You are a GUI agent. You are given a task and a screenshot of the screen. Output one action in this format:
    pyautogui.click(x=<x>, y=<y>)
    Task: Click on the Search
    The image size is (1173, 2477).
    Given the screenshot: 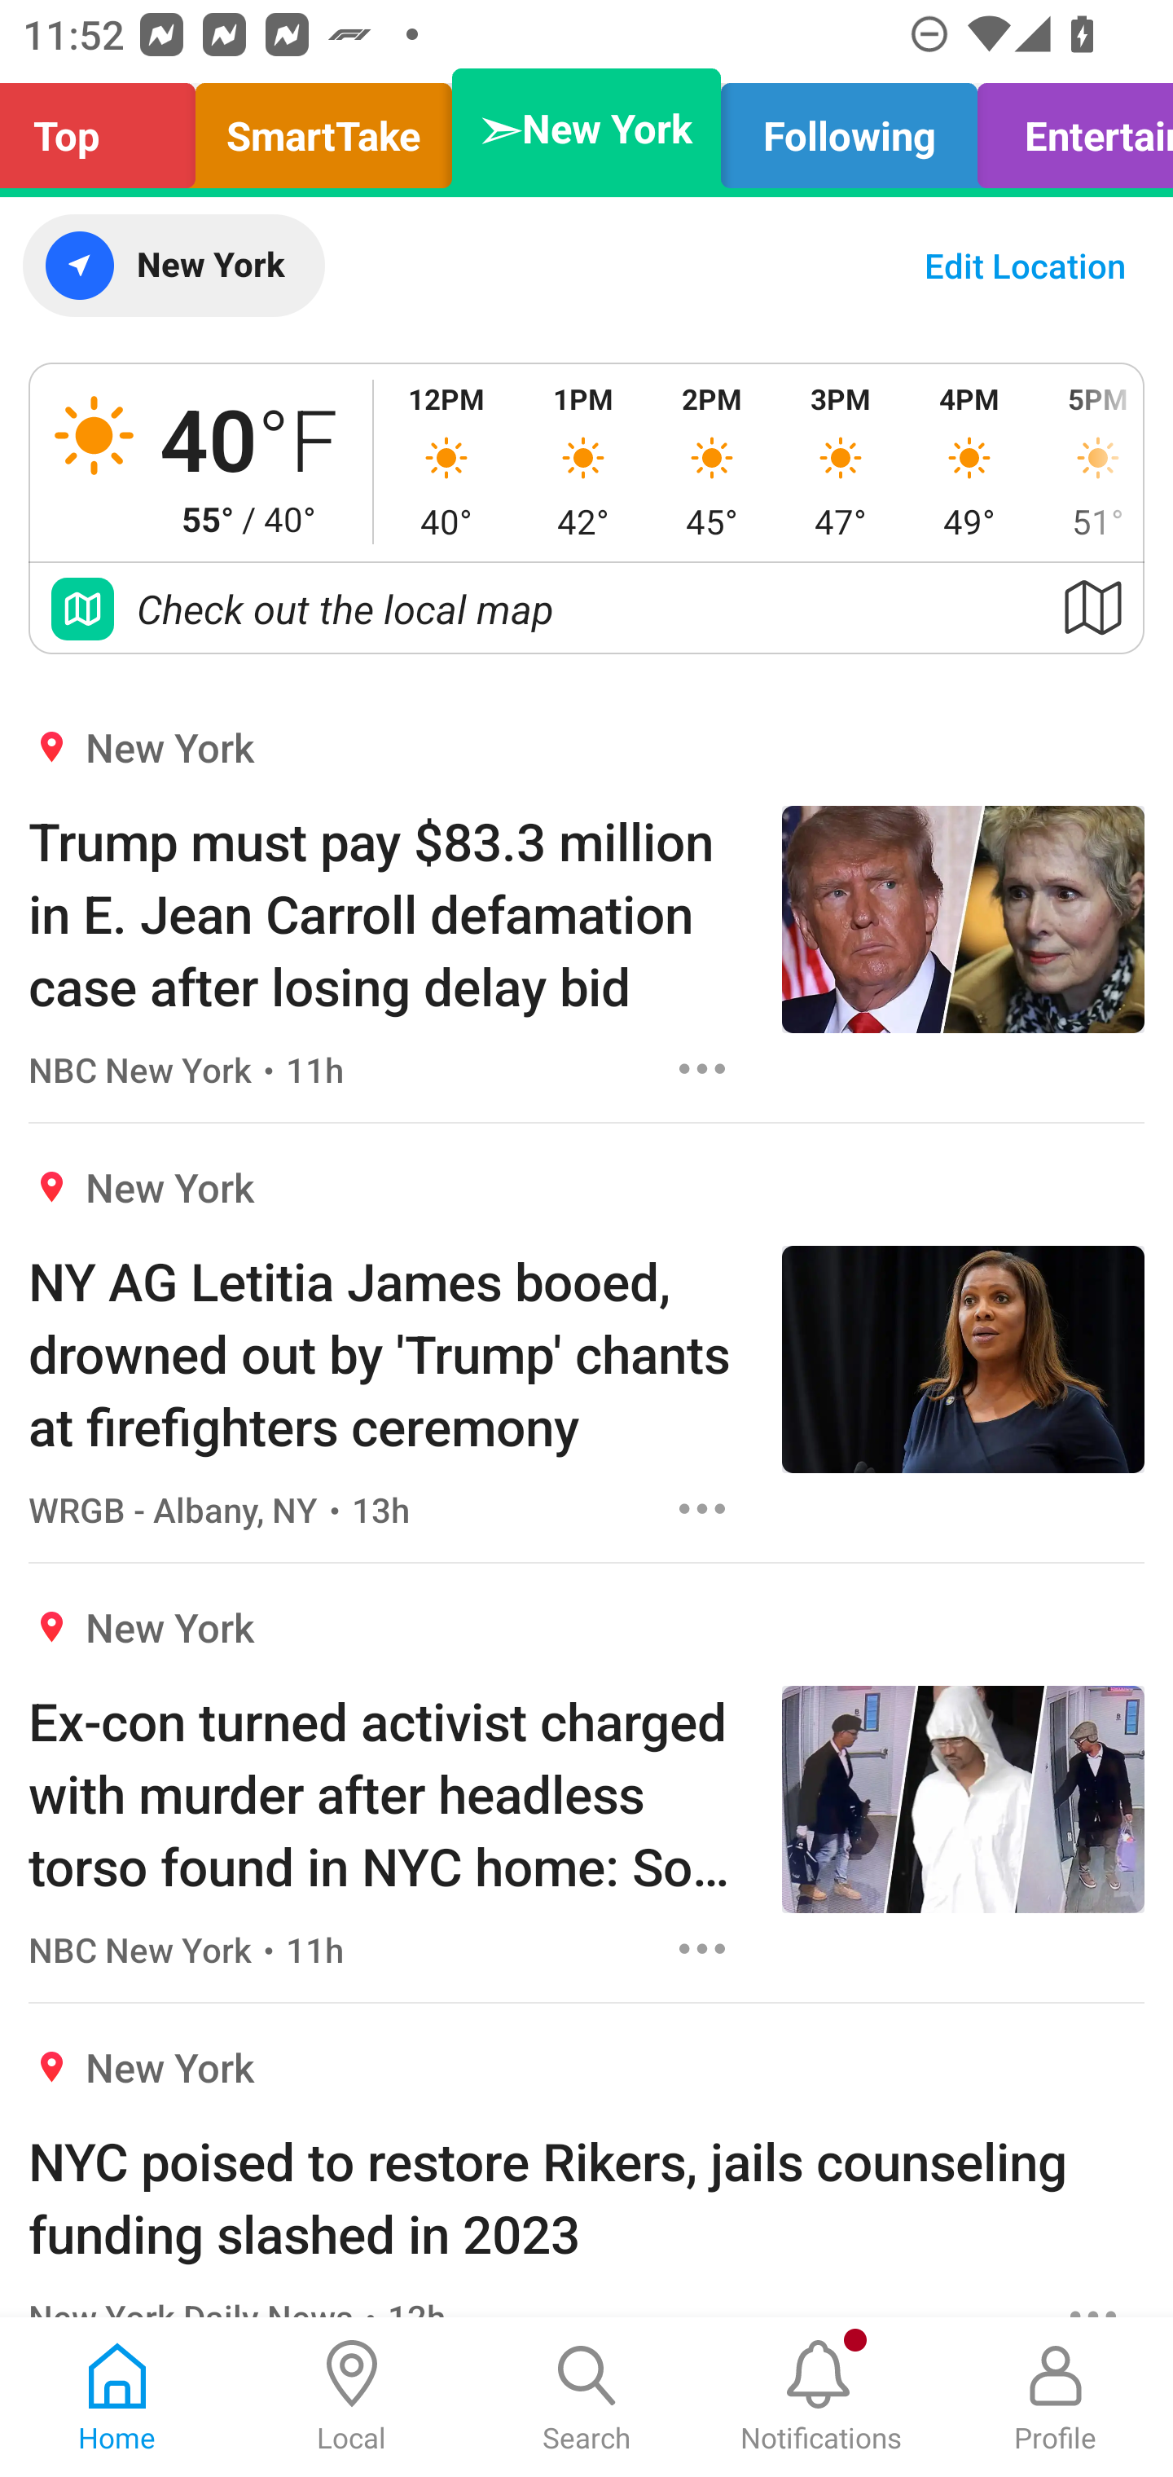 What is the action you would take?
    pyautogui.click(x=586, y=2397)
    